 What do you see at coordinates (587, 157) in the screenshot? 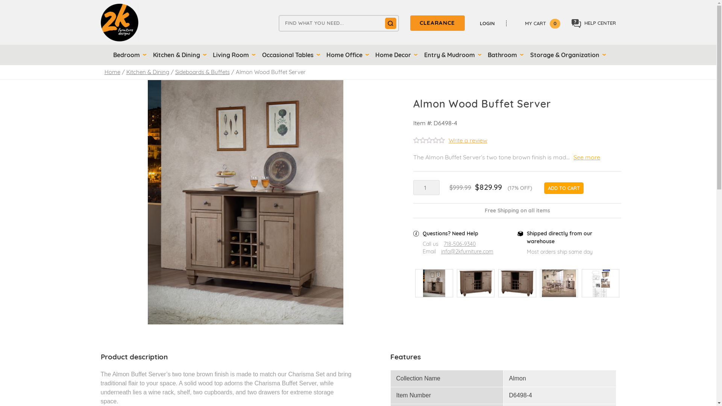
I see `See more` at bounding box center [587, 157].